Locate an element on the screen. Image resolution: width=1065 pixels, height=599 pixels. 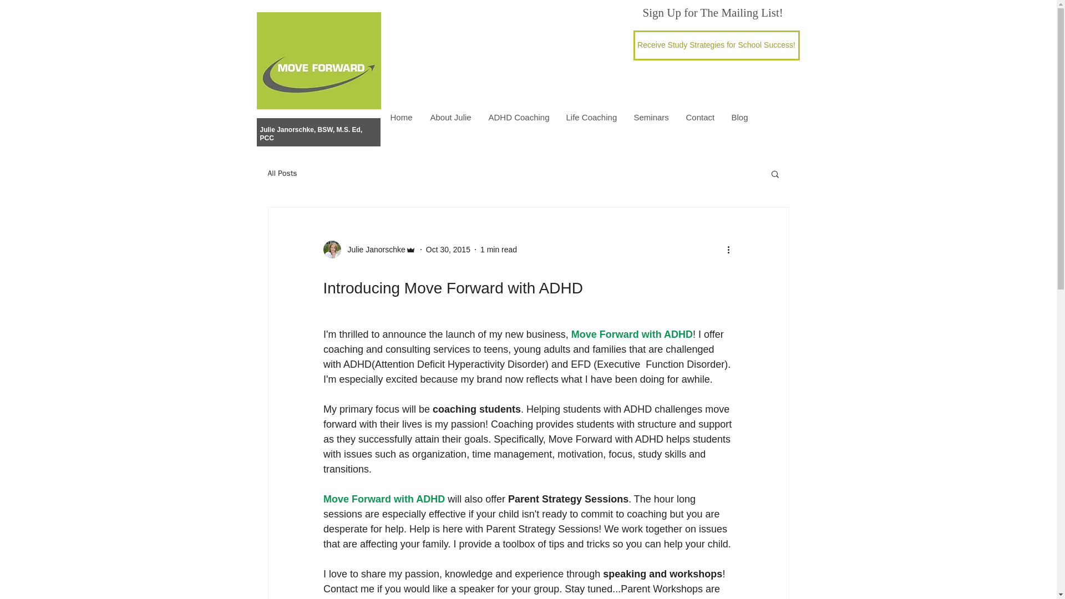
Contact is located at coordinates (700, 117).